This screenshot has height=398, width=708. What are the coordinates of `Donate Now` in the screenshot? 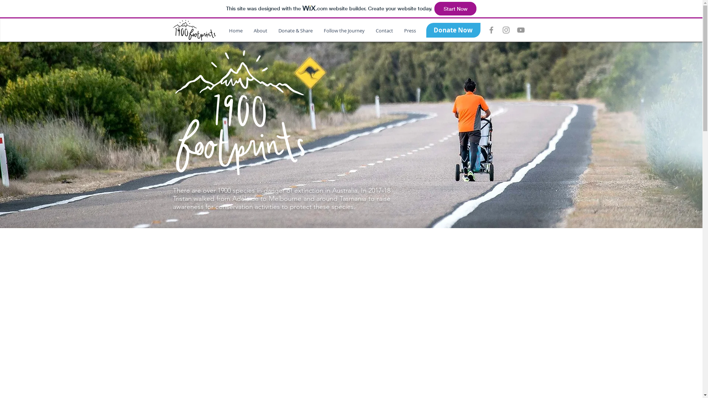 It's located at (454, 30).